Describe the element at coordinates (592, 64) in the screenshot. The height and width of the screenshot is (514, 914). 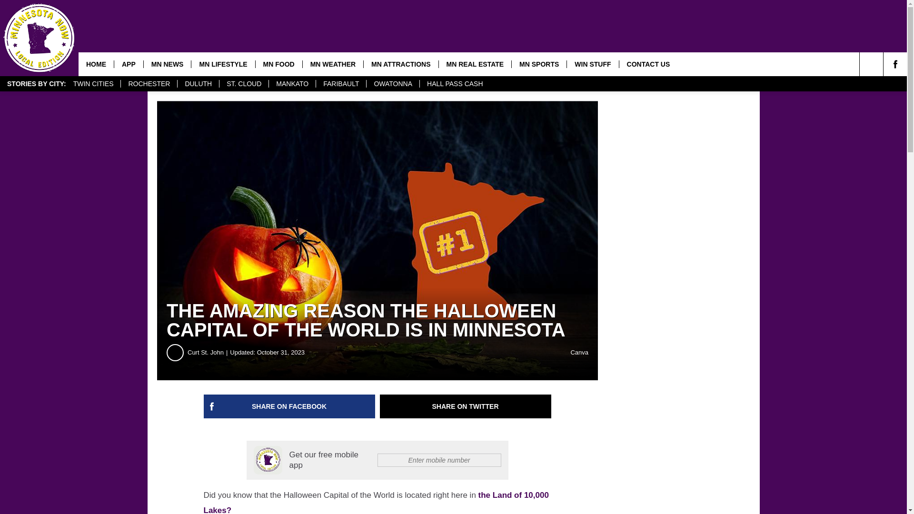
I see `WIN STUFF` at that location.